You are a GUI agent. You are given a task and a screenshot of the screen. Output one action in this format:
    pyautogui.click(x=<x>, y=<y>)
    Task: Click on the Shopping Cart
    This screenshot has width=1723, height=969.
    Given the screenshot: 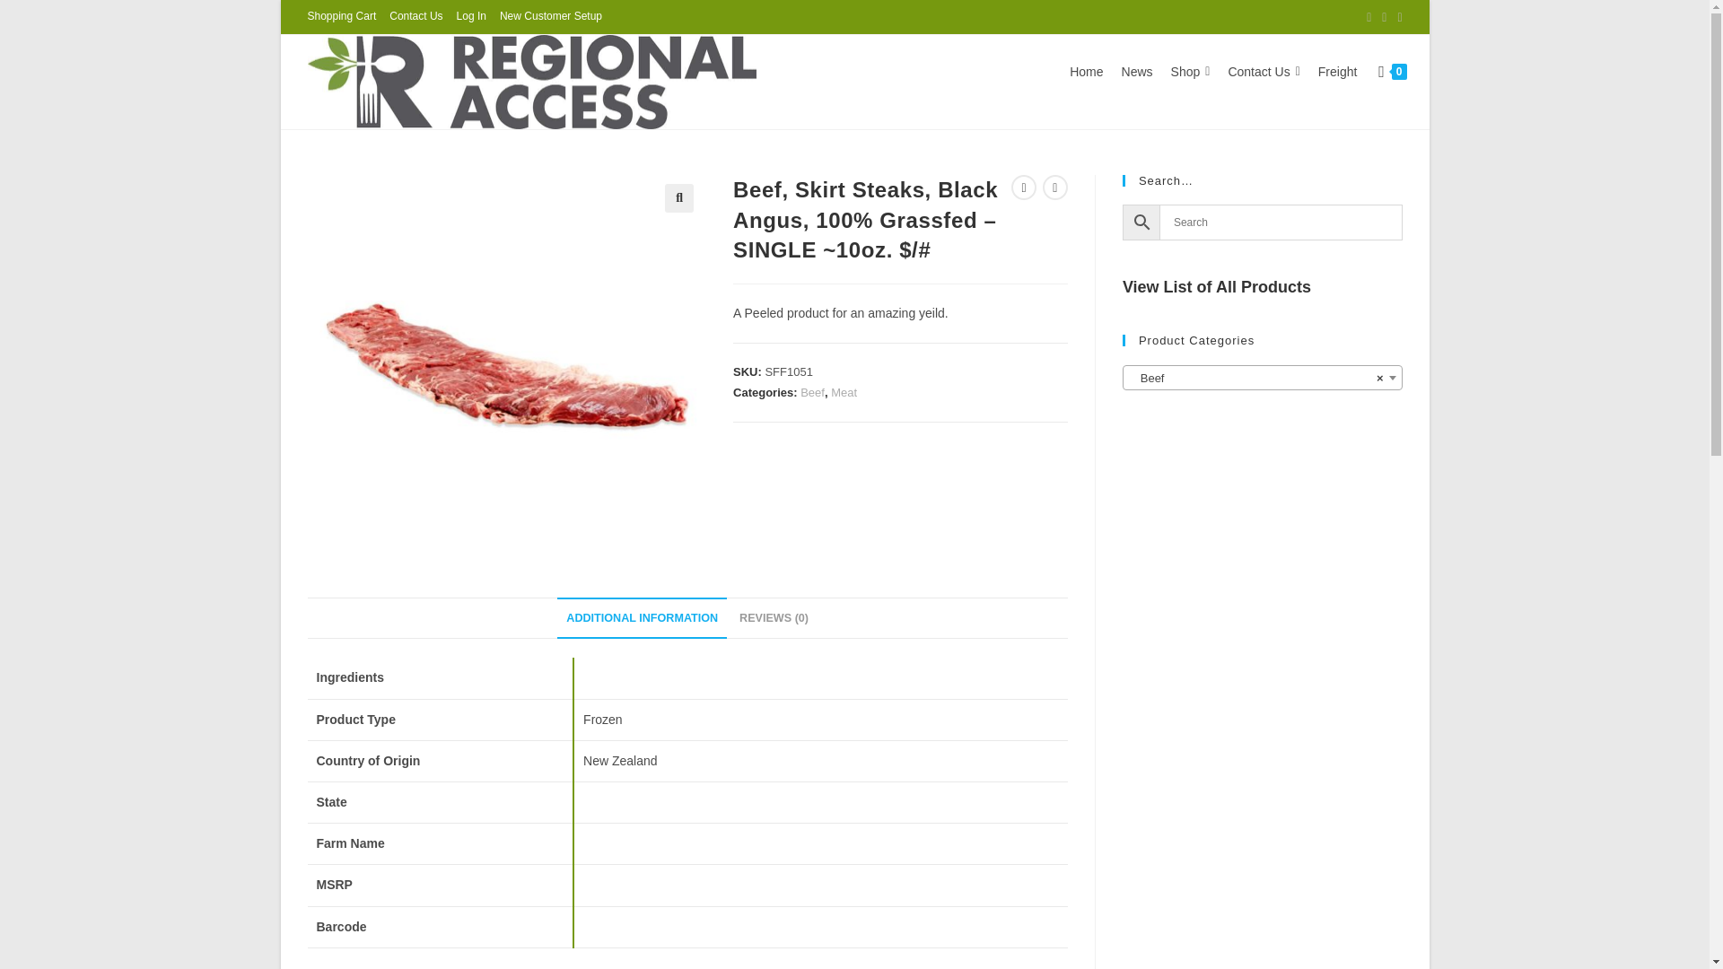 What is the action you would take?
    pyautogui.click(x=341, y=16)
    